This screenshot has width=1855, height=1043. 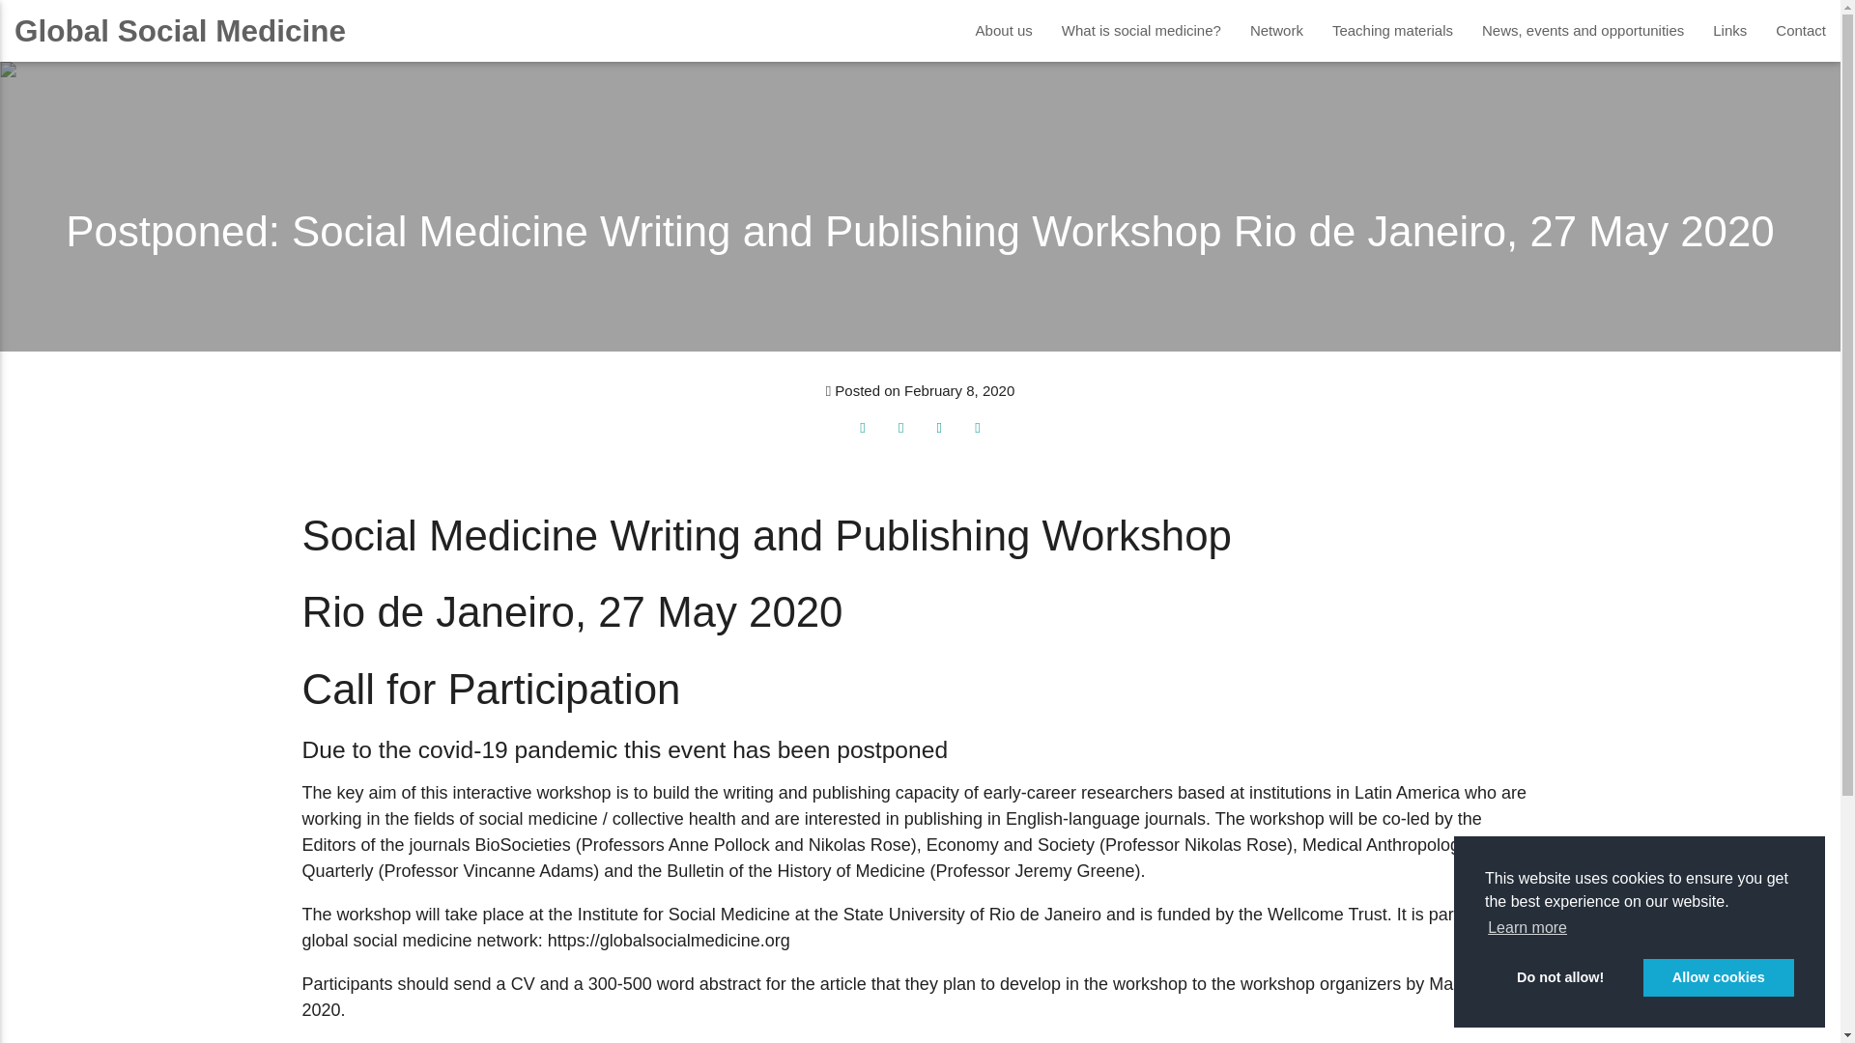 What do you see at coordinates (1275, 31) in the screenshot?
I see `Network` at bounding box center [1275, 31].